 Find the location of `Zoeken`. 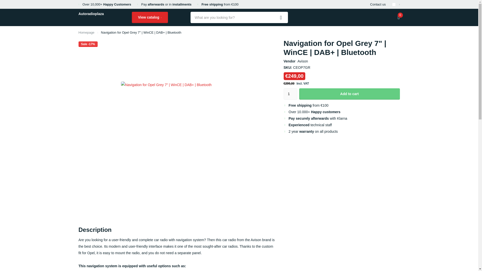

Zoeken is located at coordinates (281, 17).